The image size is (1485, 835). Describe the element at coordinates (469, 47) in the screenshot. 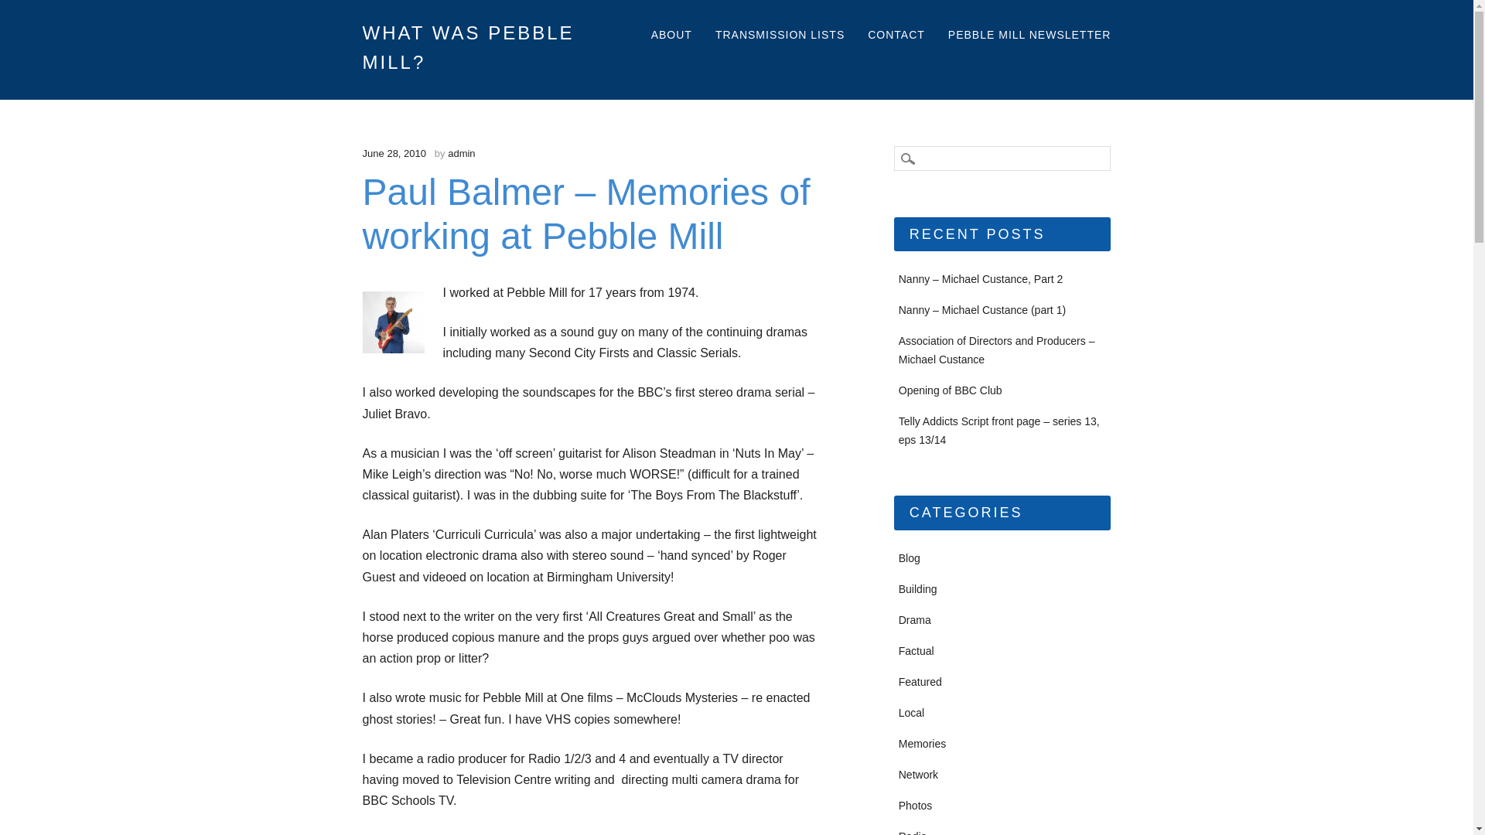

I see `What Was Pebble Mill?` at that location.